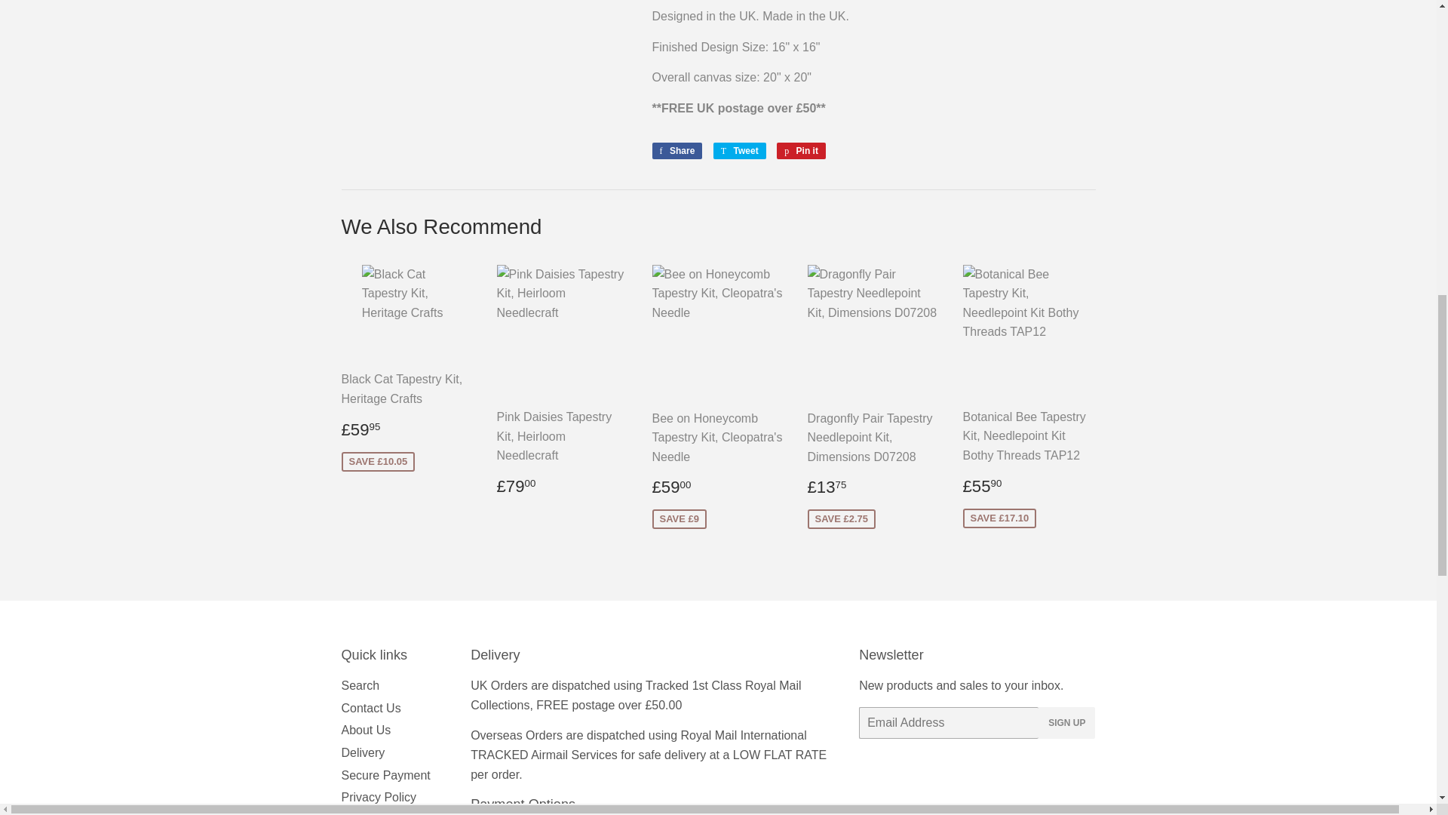  I want to click on Share on Facebook, so click(677, 151).